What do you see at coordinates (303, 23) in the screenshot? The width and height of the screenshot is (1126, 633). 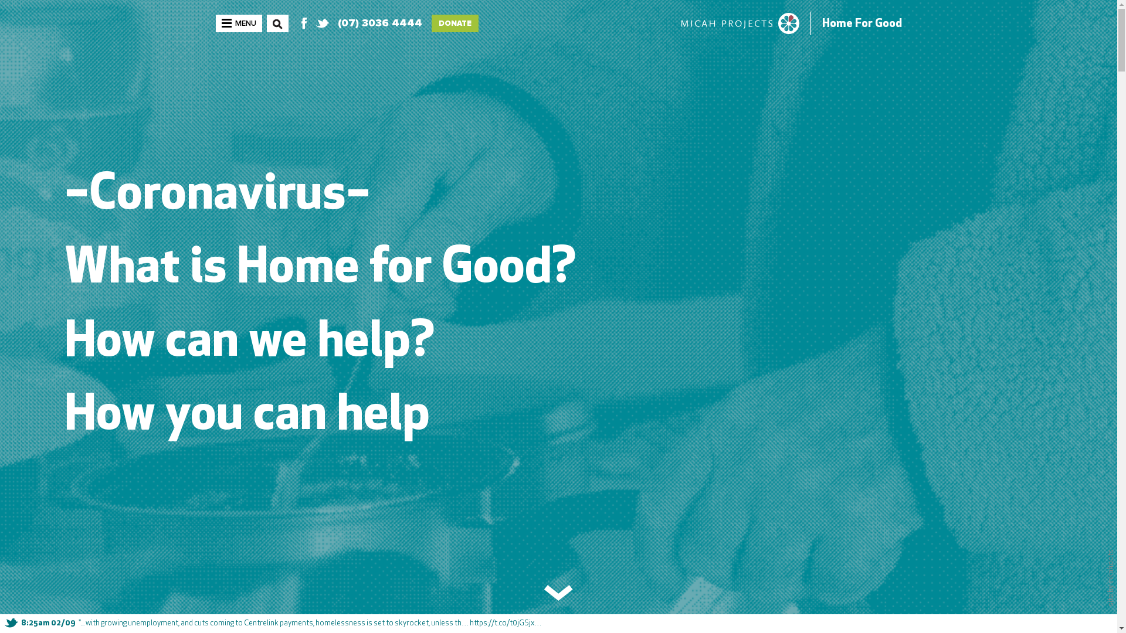 I see `Facebook` at bounding box center [303, 23].